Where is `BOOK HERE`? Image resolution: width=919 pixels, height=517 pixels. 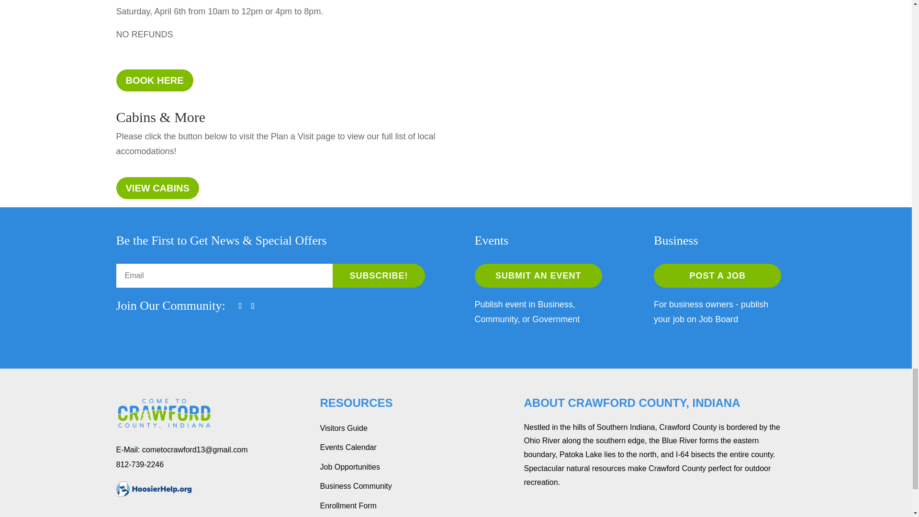 BOOK HERE is located at coordinates (154, 80).